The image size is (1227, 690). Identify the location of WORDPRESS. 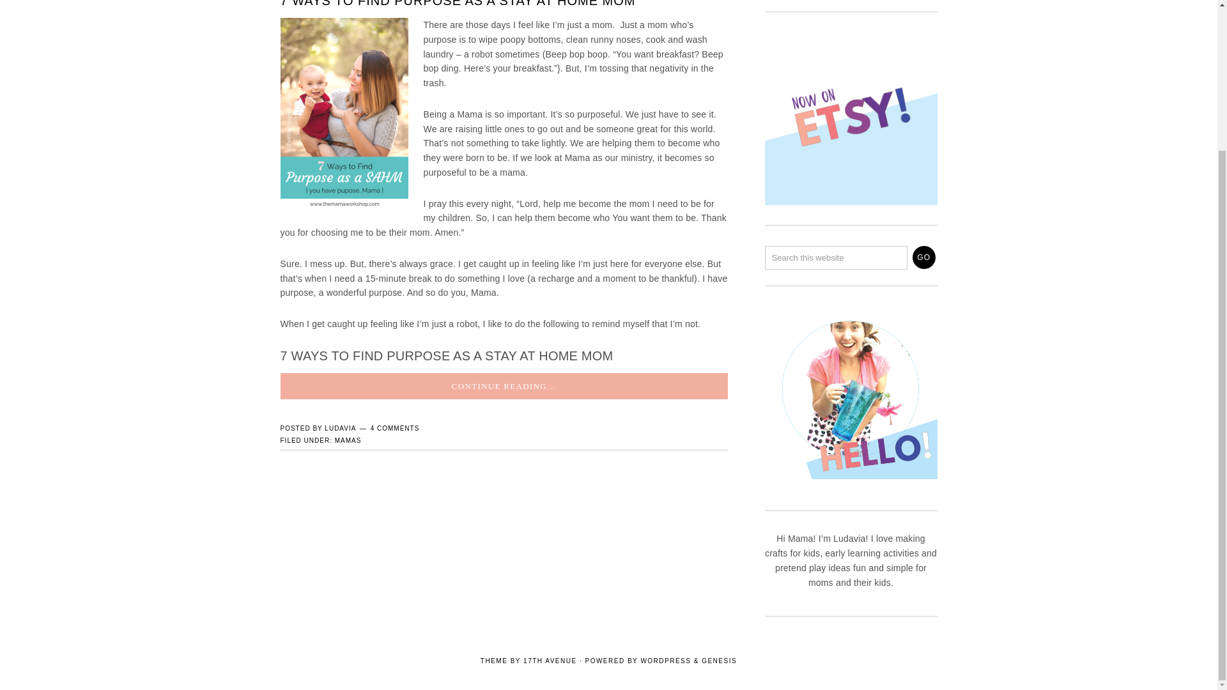
(665, 661).